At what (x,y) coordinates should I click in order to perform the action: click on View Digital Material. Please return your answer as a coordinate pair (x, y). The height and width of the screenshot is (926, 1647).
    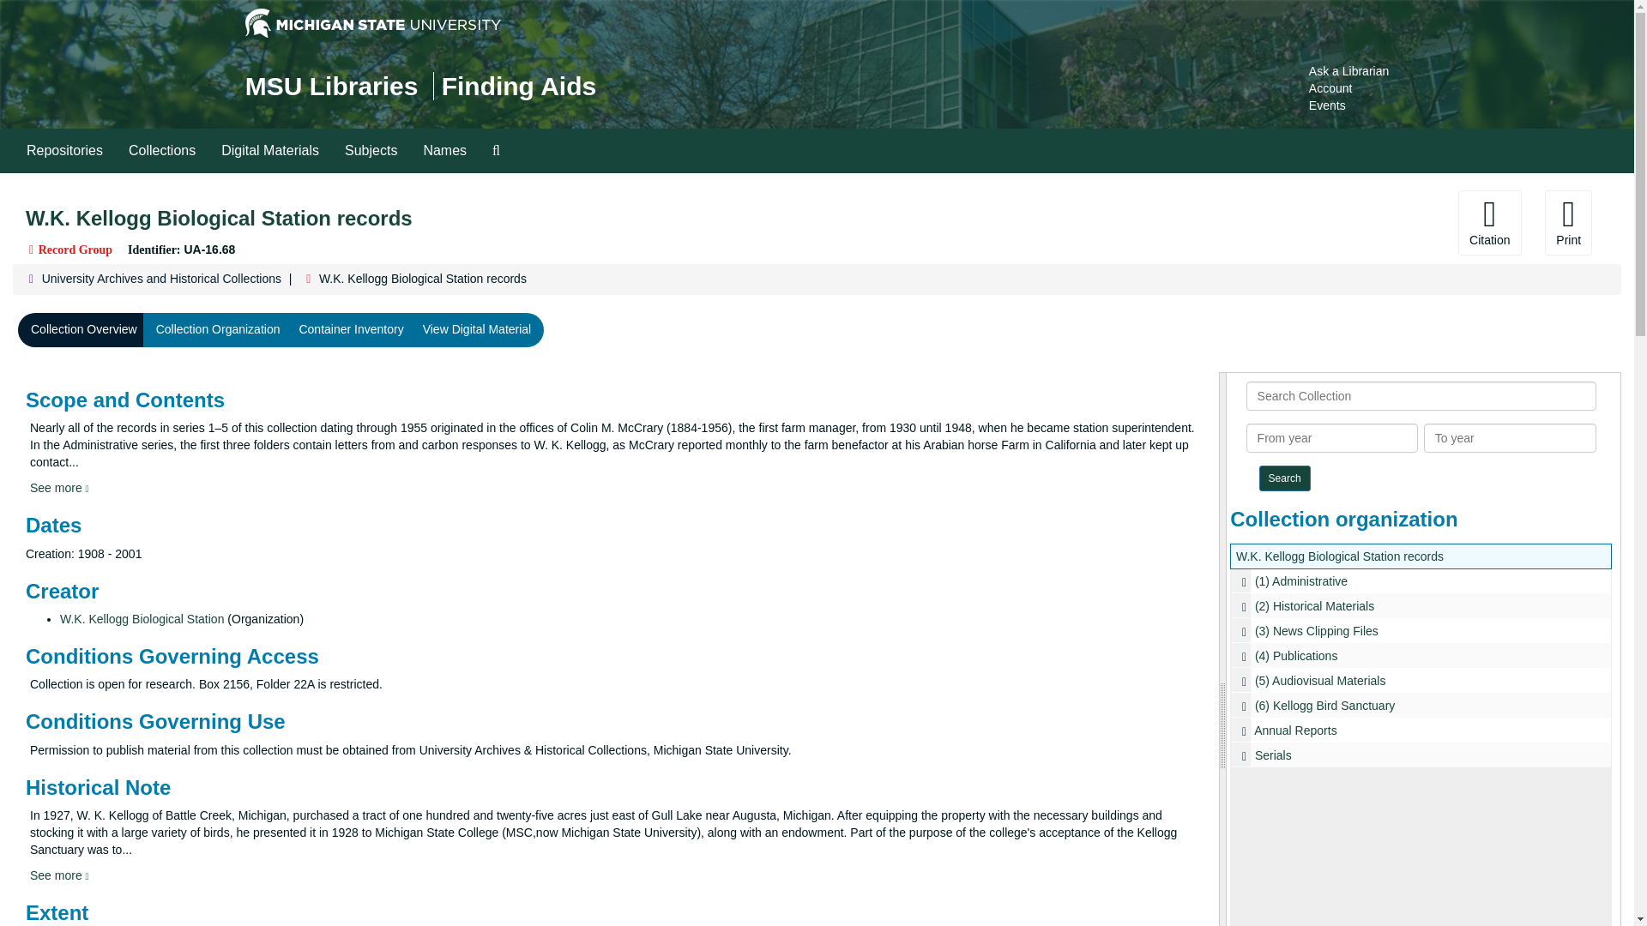
    Looking at the image, I should click on (477, 330).